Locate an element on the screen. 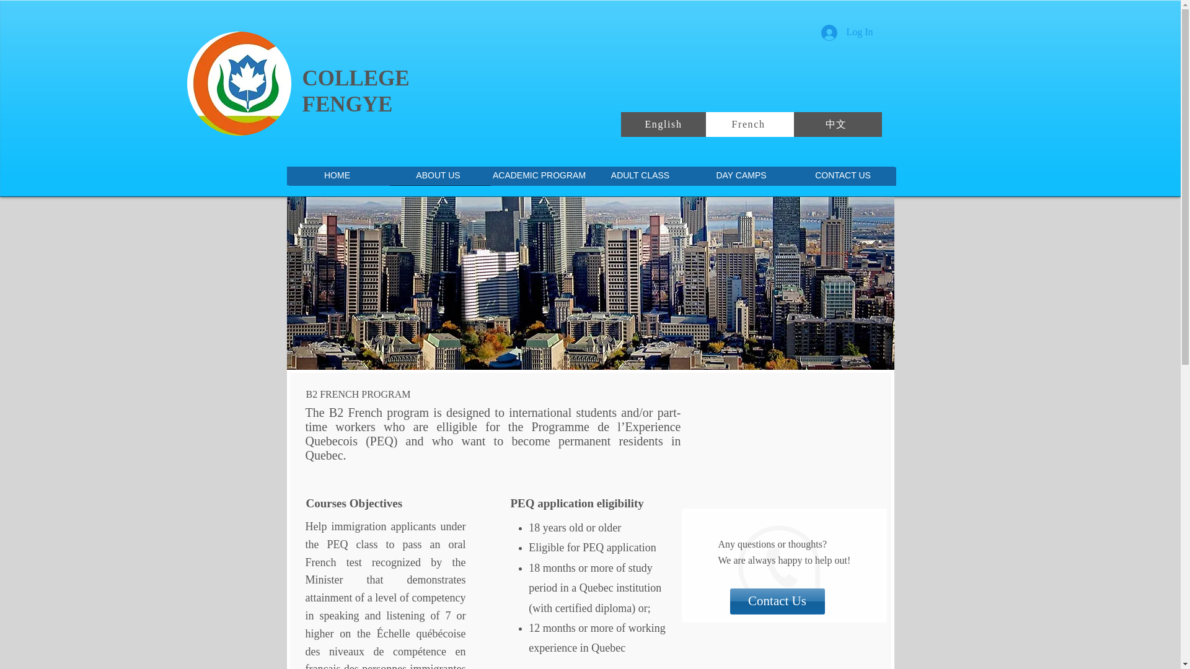 This screenshot has width=1190, height=669. CONTACT US is located at coordinates (844, 177).